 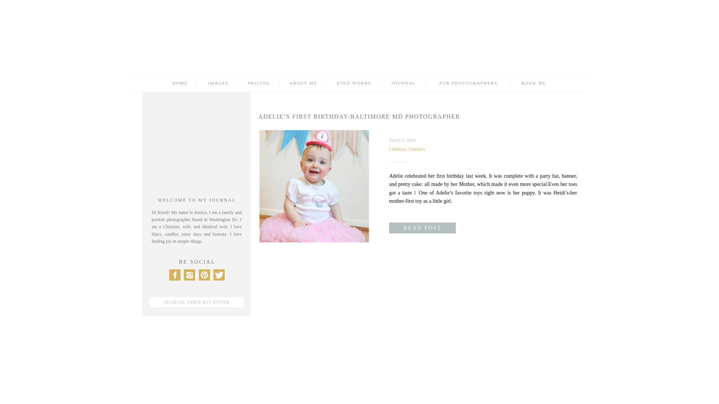 I want to click on PRICING, so click(x=259, y=83).